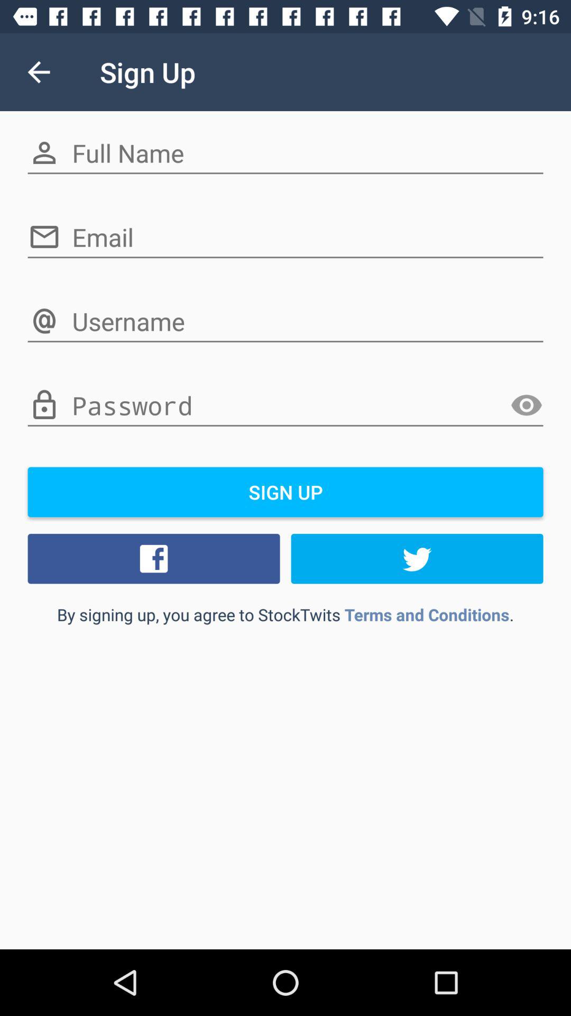 This screenshot has width=571, height=1016. I want to click on scroll until the by signing up icon, so click(285, 614).